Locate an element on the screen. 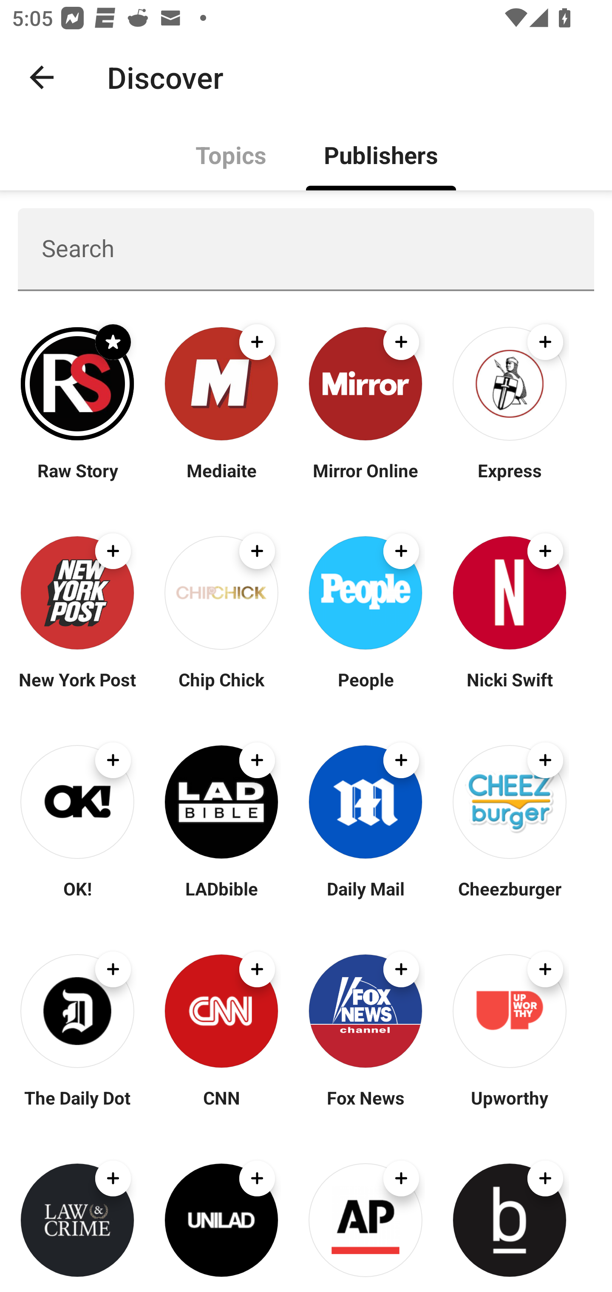 The image size is (612, 1292). The Daily Dot is located at coordinates (77, 1108).